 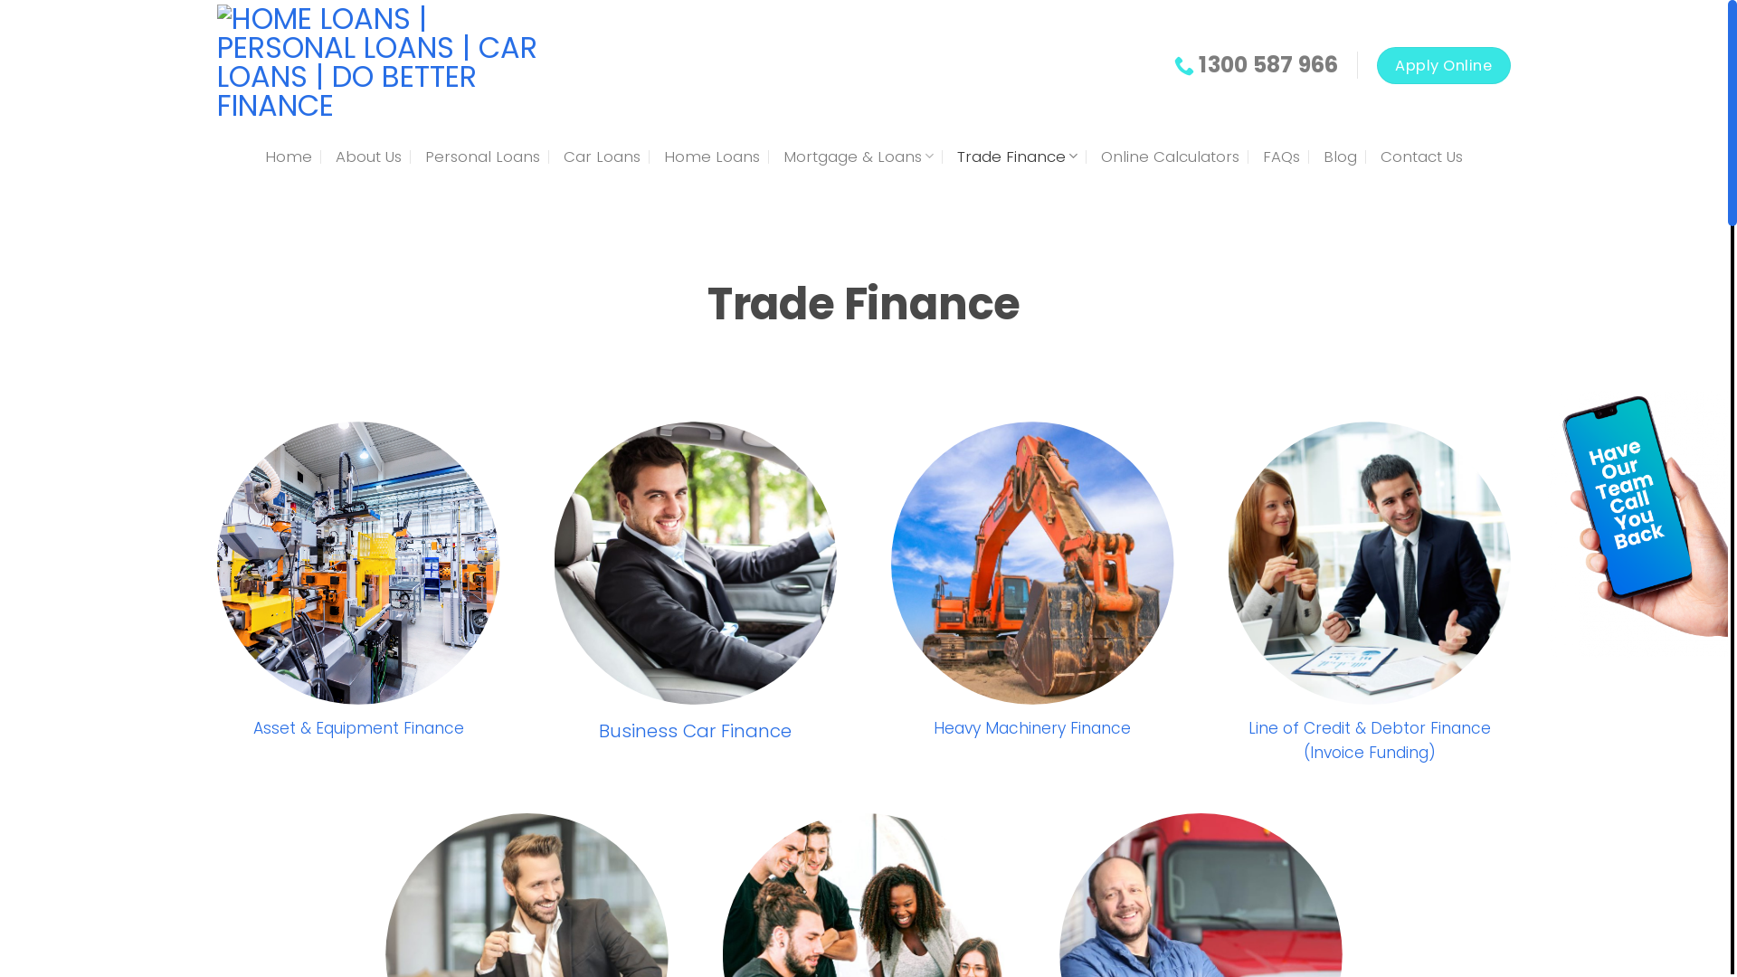 I want to click on Line of Credit & Debtor Finance (Invoice Funding), so click(x=1370, y=741).